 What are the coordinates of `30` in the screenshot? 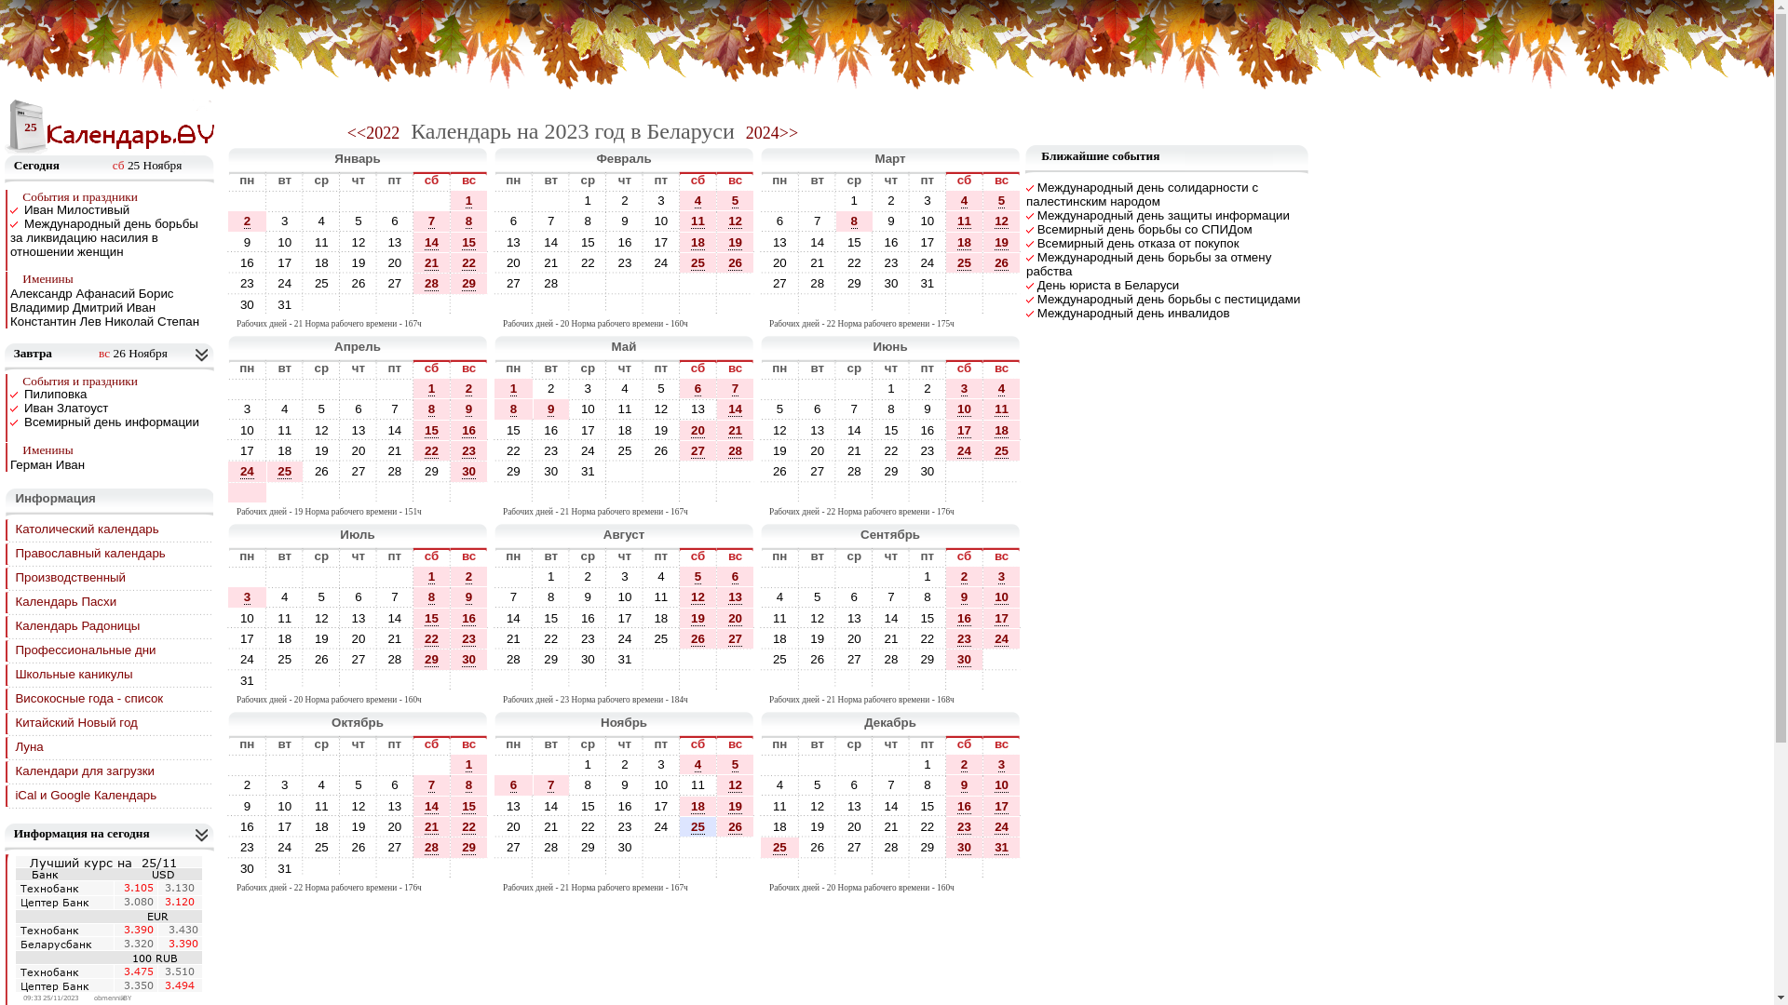 It's located at (928, 471).